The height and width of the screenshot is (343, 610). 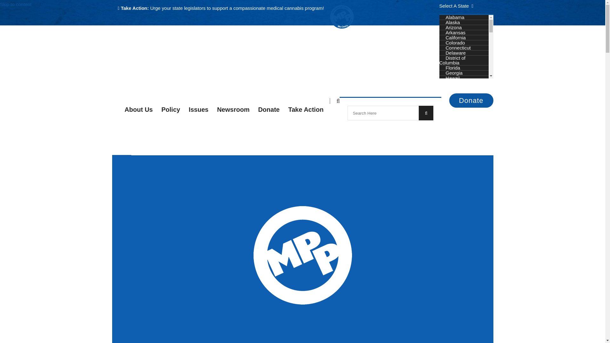 What do you see at coordinates (452, 88) in the screenshot?
I see `Illinois` at bounding box center [452, 88].